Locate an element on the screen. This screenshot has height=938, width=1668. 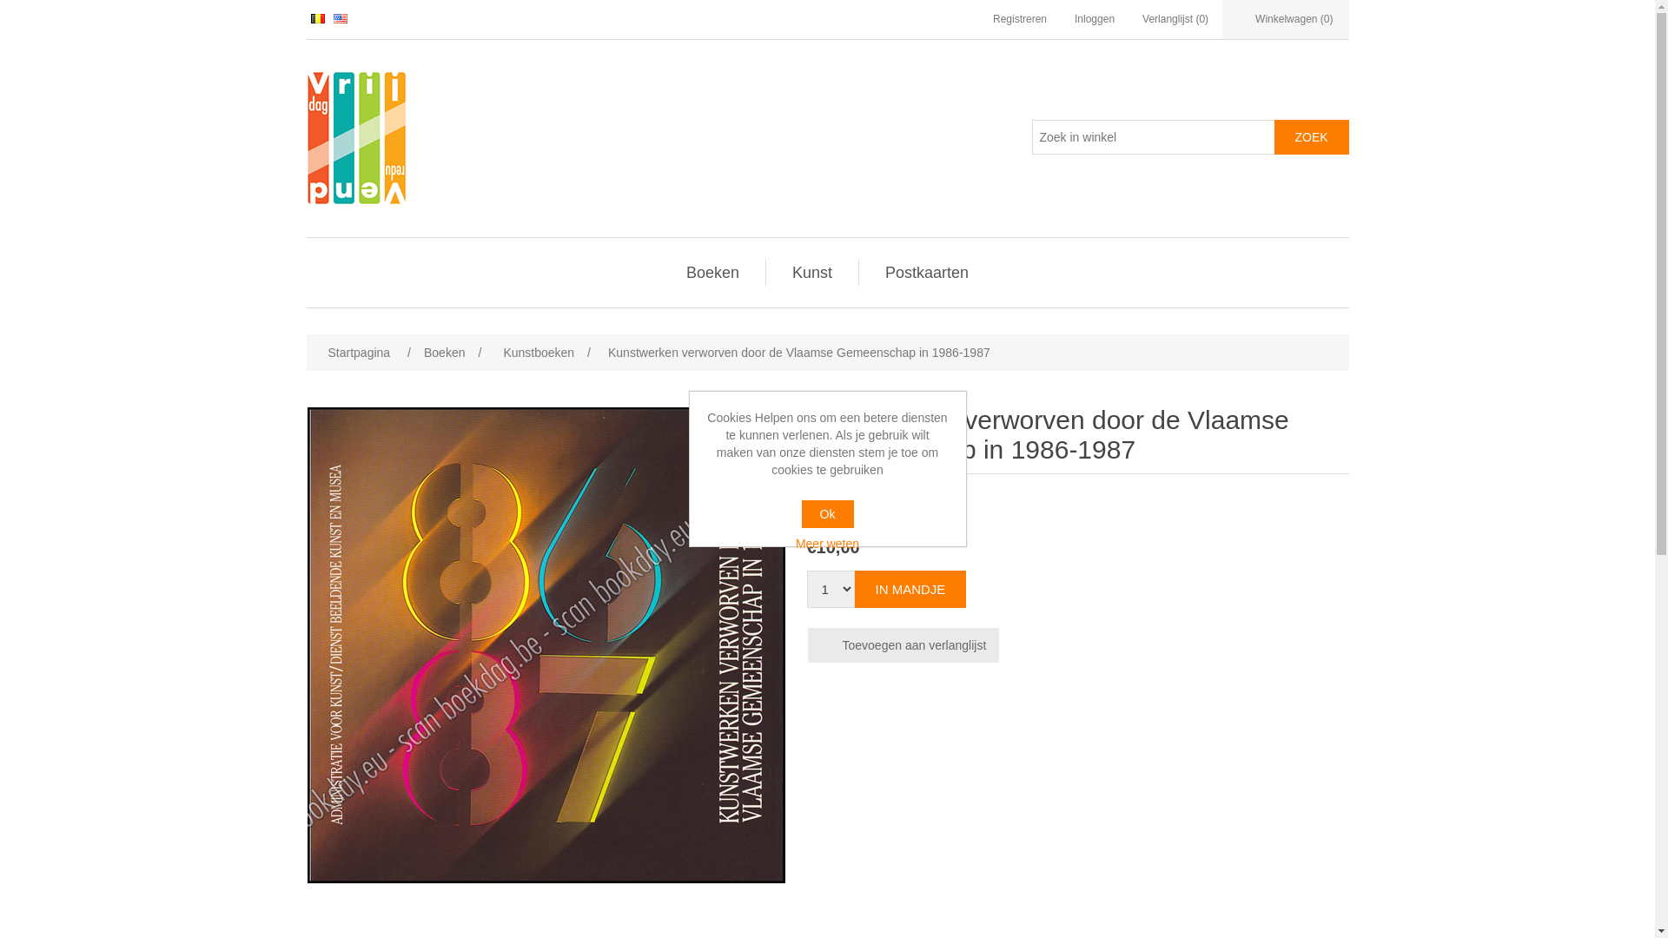
Boeken is located at coordinates (712, 273).